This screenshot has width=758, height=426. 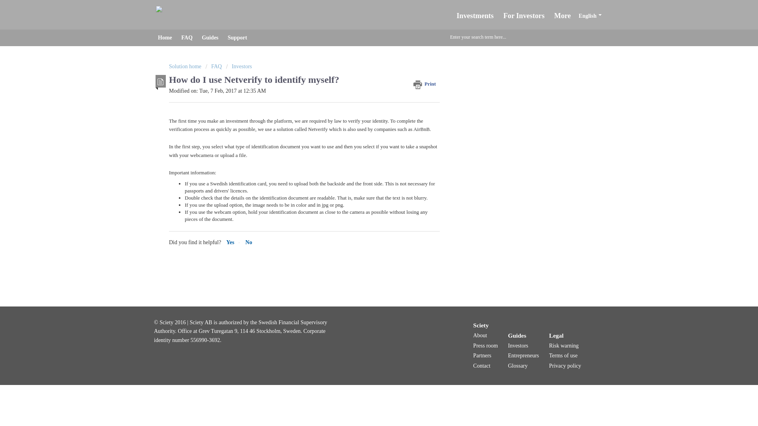 I want to click on Risk warning, so click(x=564, y=346).